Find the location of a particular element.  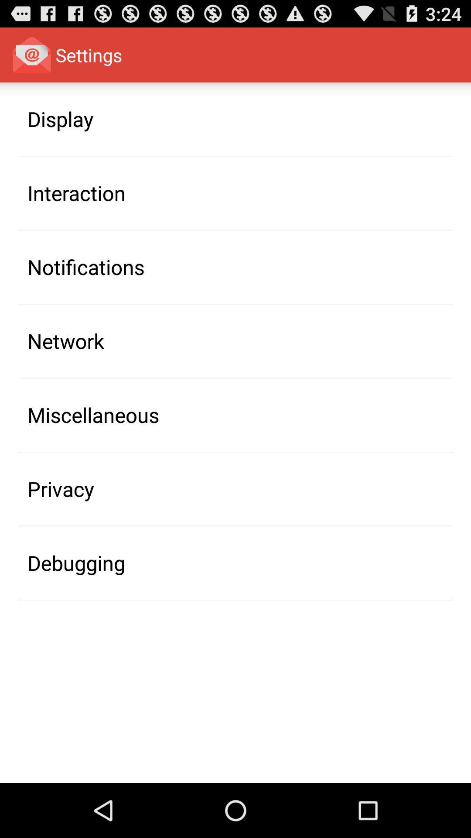

open the app above the debugging icon is located at coordinates (61, 489).